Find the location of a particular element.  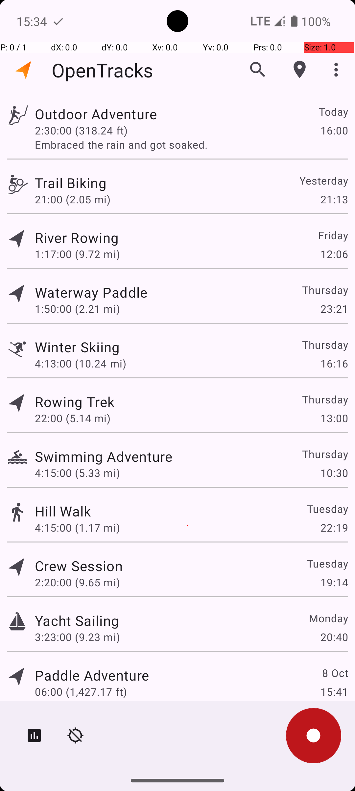

23:21 is located at coordinates (334, 308).